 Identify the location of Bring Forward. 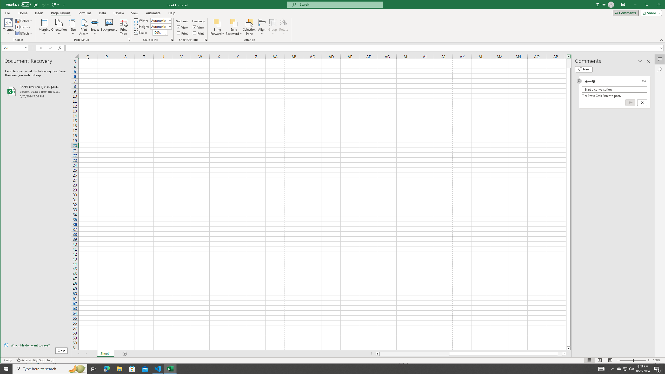
(218, 27).